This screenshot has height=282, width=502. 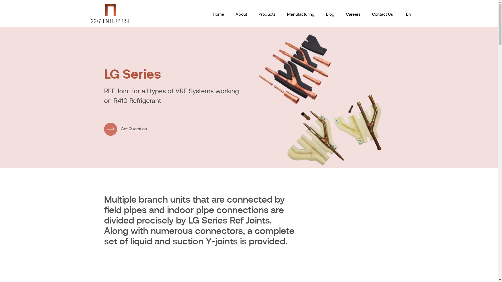 What do you see at coordinates (219, 14) in the screenshot?
I see `Home` at bounding box center [219, 14].